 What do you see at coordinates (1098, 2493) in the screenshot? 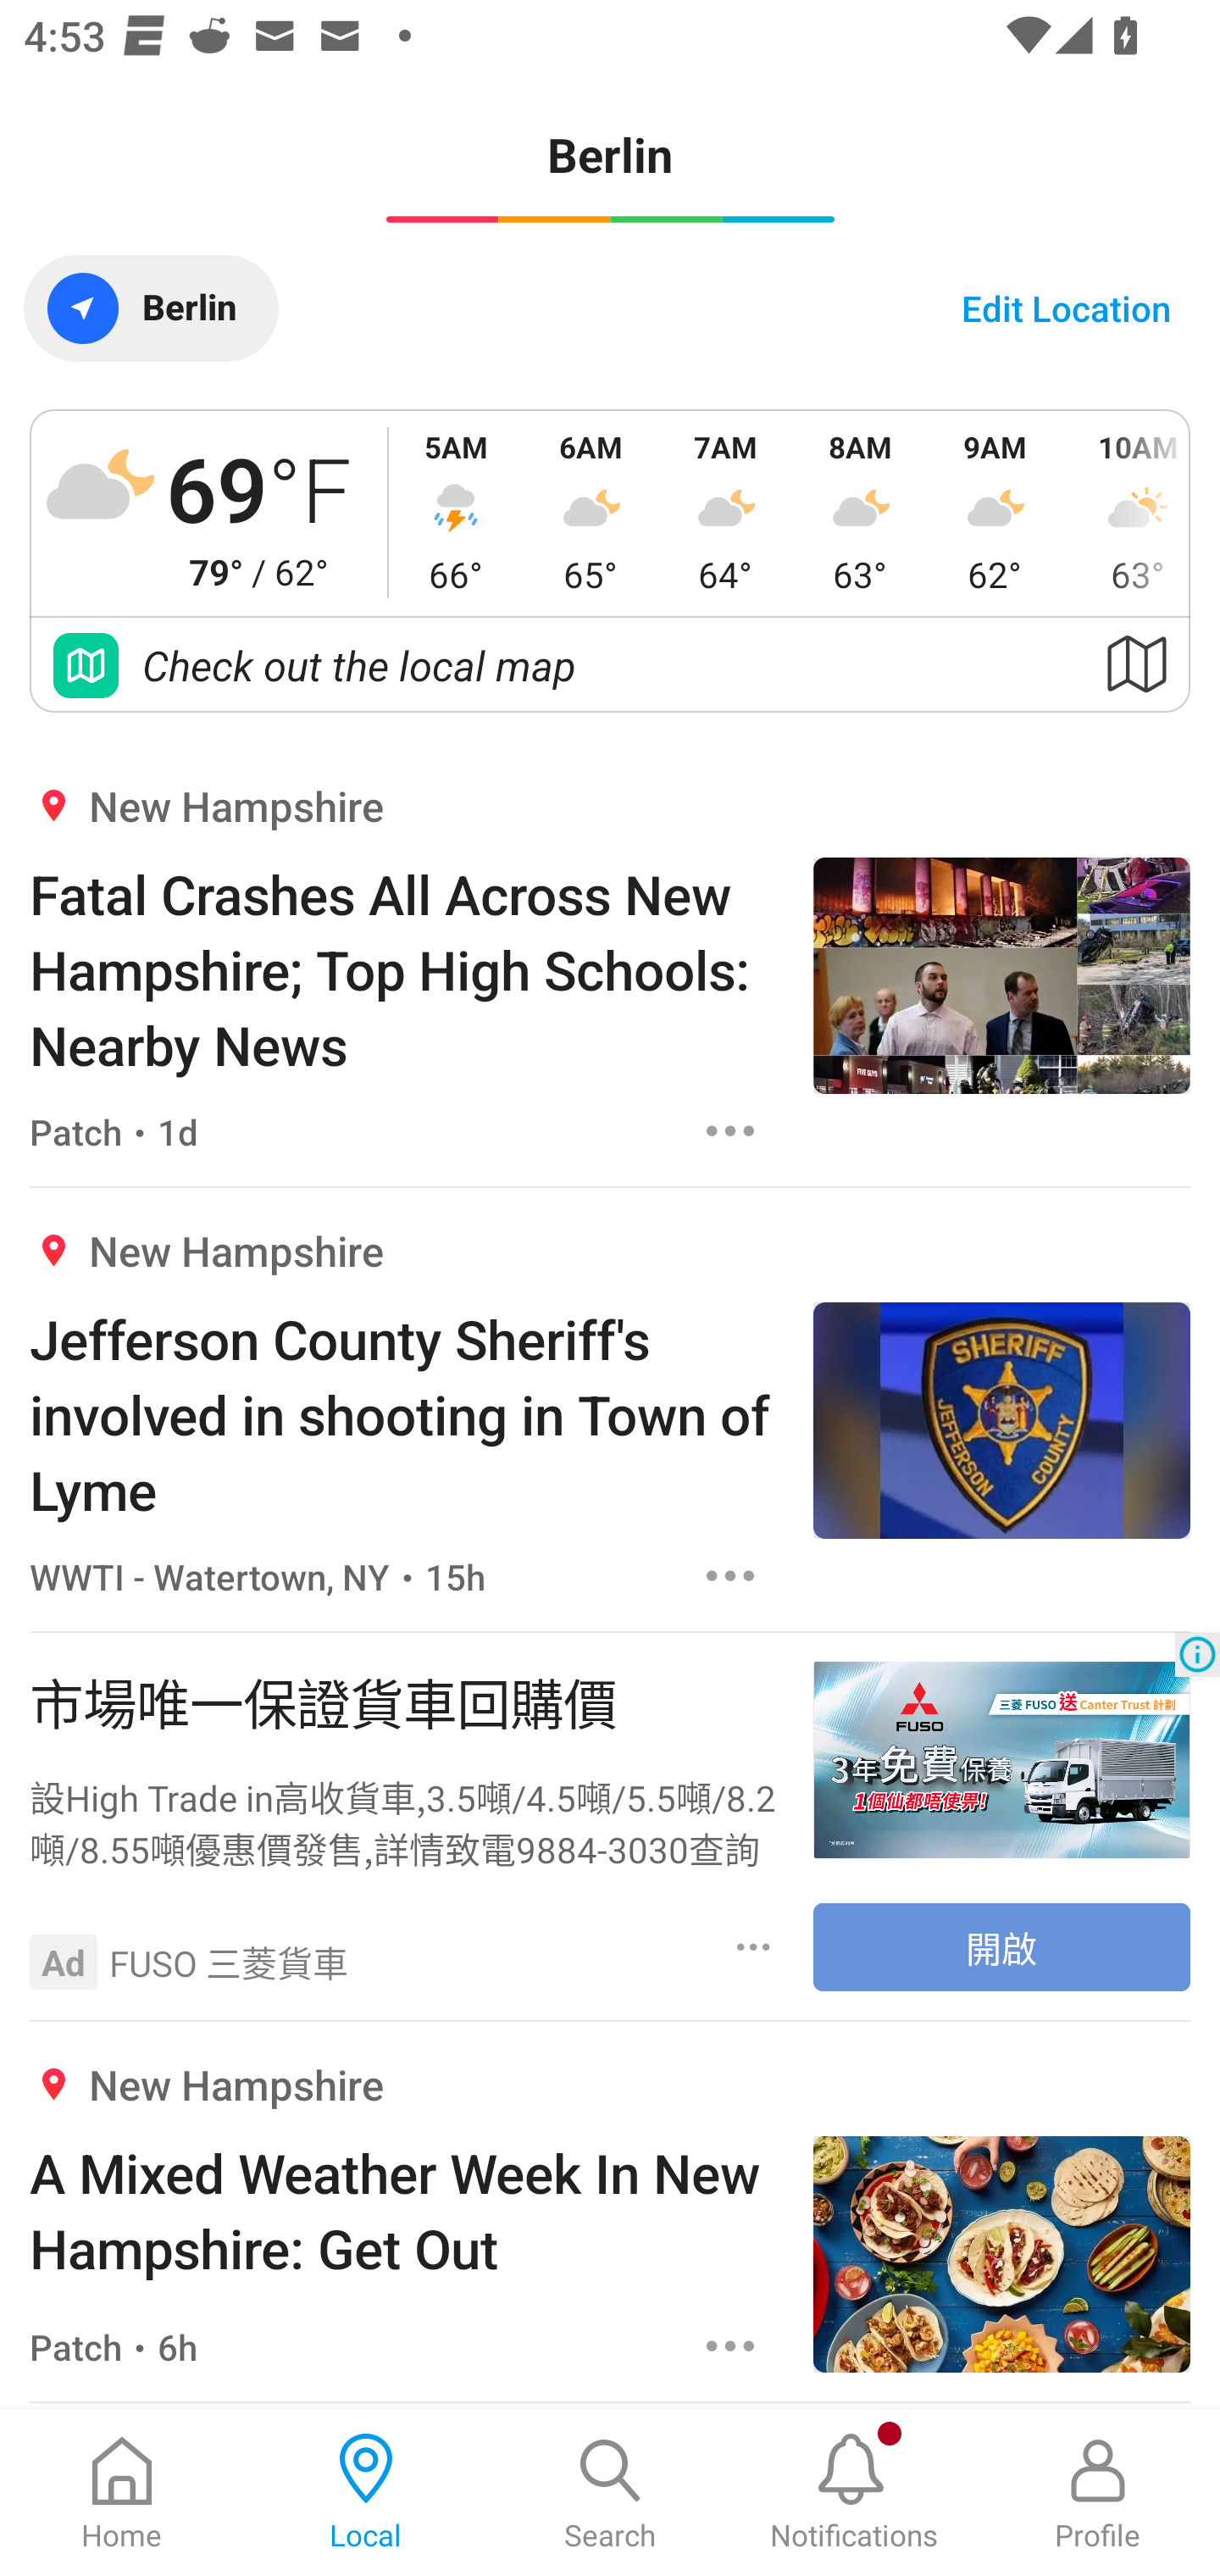
I see `Profile` at bounding box center [1098, 2493].